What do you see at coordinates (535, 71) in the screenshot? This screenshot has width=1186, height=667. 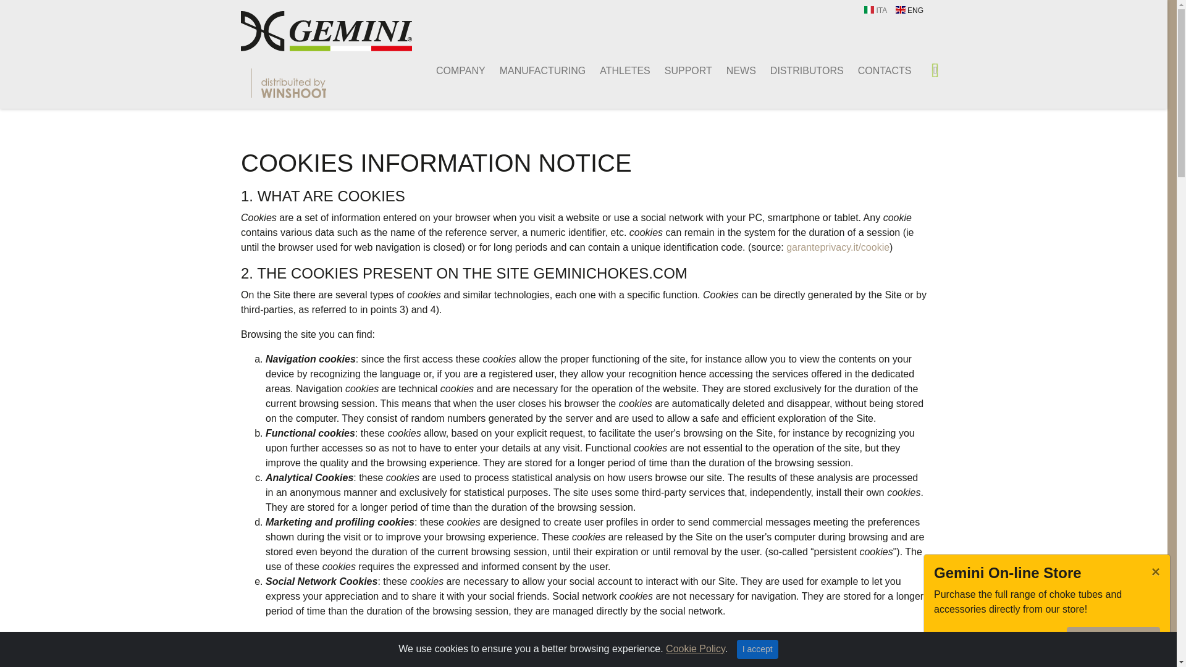 I see `MANUFACTURING` at bounding box center [535, 71].